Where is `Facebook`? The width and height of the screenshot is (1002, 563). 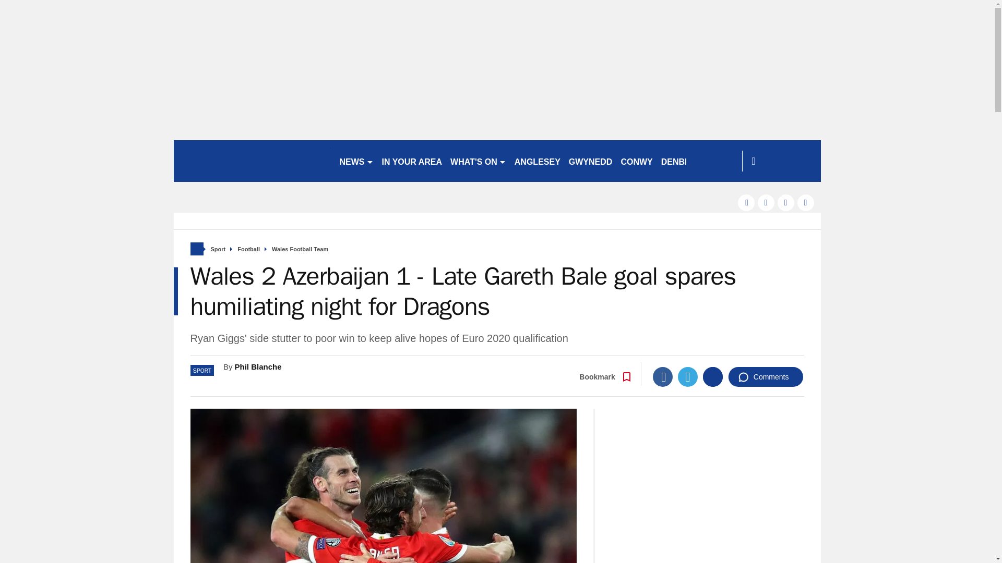 Facebook is located at coordinates (663, 376).